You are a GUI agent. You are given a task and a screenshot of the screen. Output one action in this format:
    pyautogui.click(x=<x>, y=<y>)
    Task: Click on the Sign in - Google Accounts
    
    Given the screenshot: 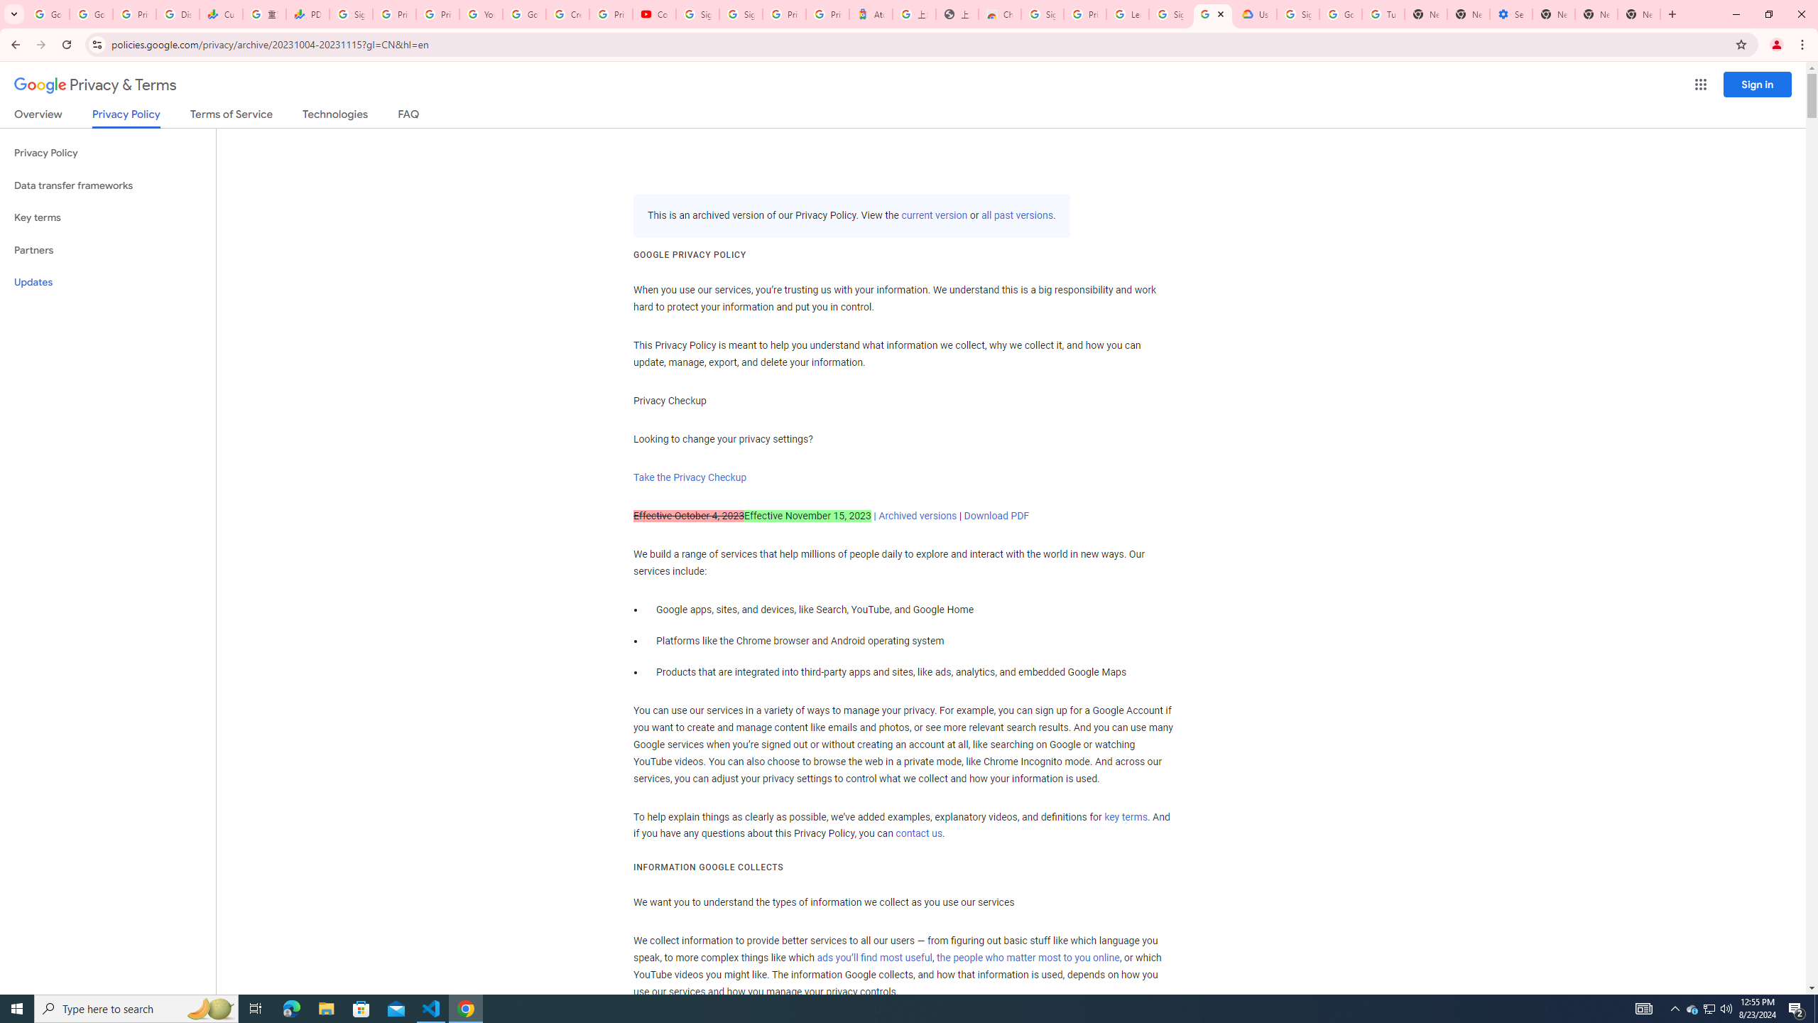 What is the action you would take?
    pyautogui.click(x=1298, y=14)
    